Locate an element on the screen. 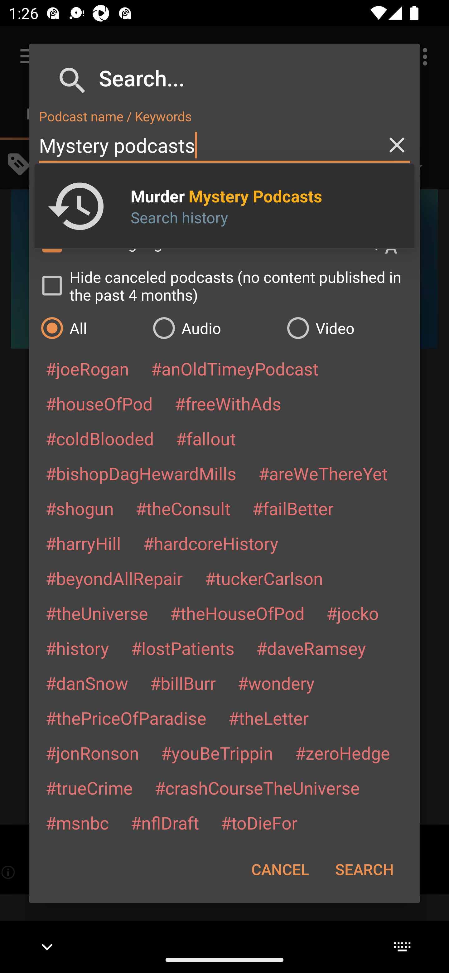 Image resolution: width=449 pixels, height=973 pixels. Audio is located at coordinates (213, 328).